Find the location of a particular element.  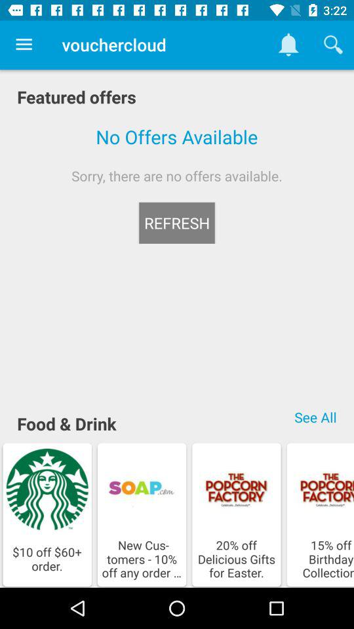

choose refresh icon is located at coordinates (177, 223).